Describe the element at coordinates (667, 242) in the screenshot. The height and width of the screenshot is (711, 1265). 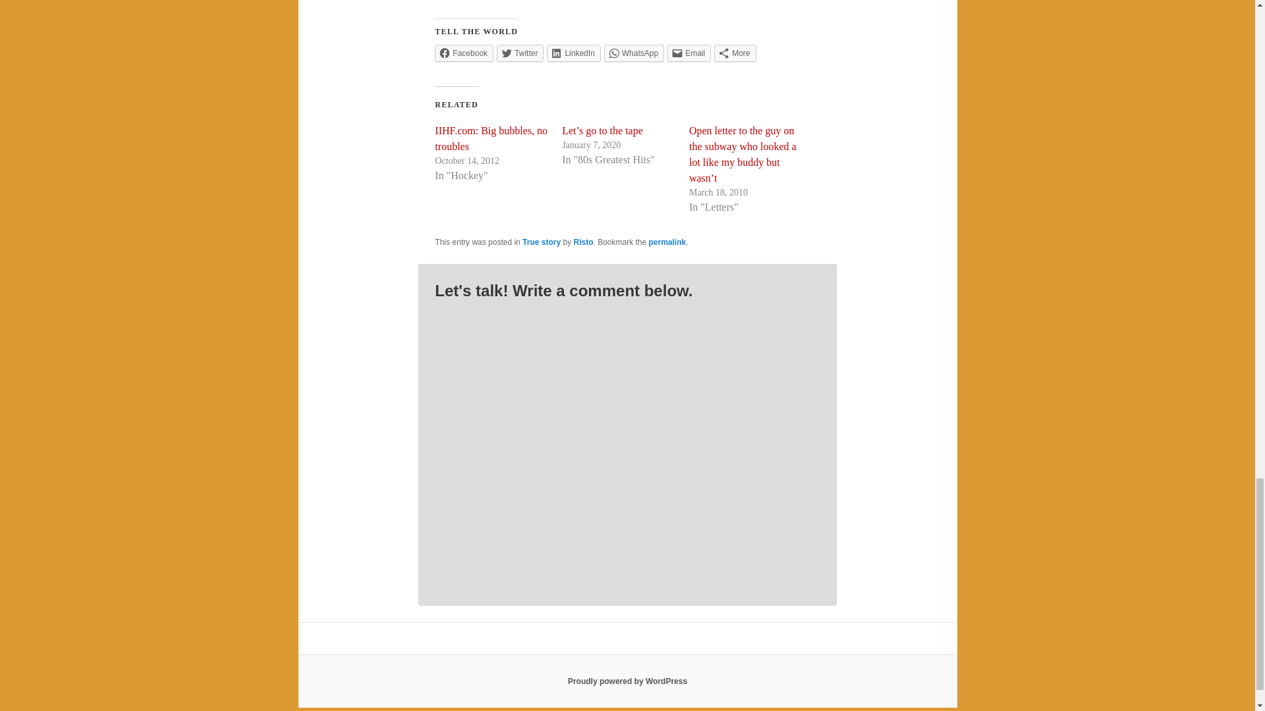
I see `Permalink to Happy birthday, Daughter!` at that location.